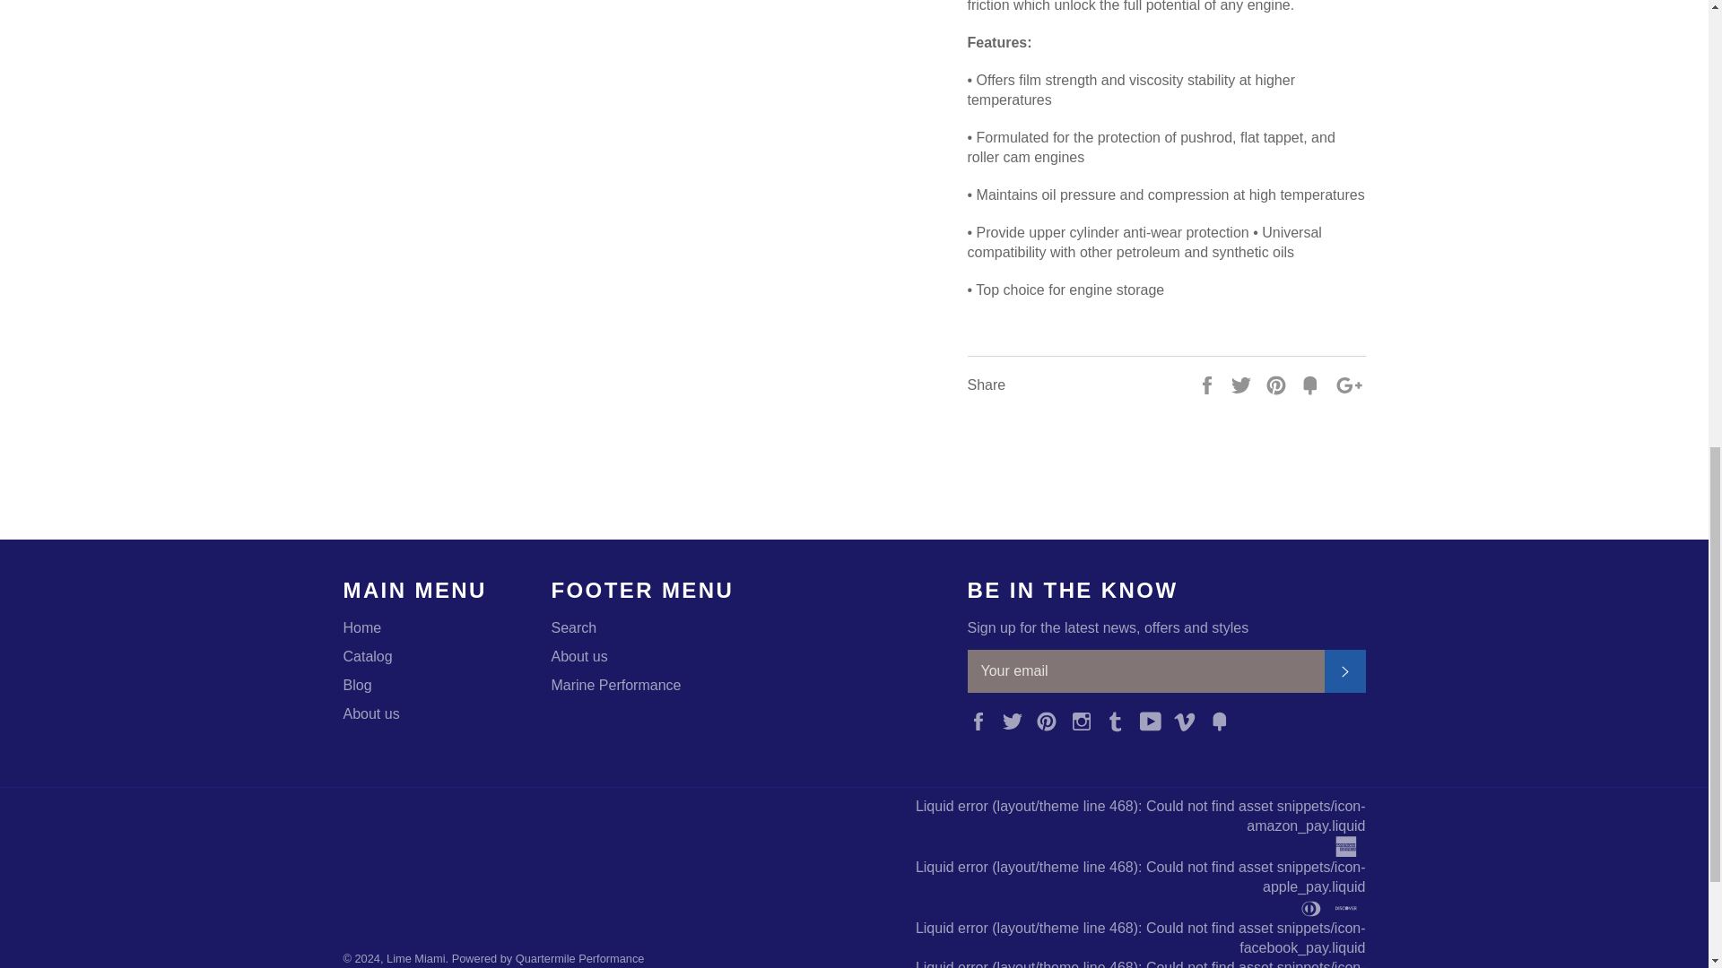 This screenshot has width=1722, height=968. What do you see at coordinates (1119, 720) in the screenshot?
I see `Tumblr` at bounding box center [1119, 720].